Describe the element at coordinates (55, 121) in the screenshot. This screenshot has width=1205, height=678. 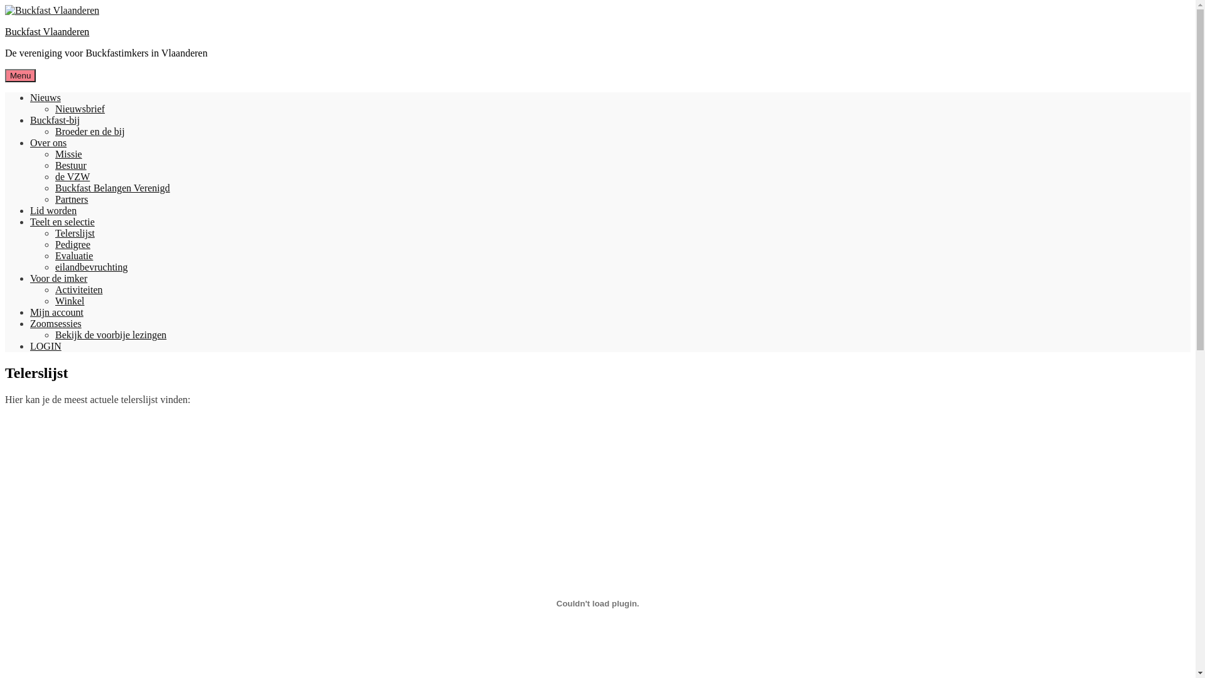
I see `Buckfast-bij` at that location.